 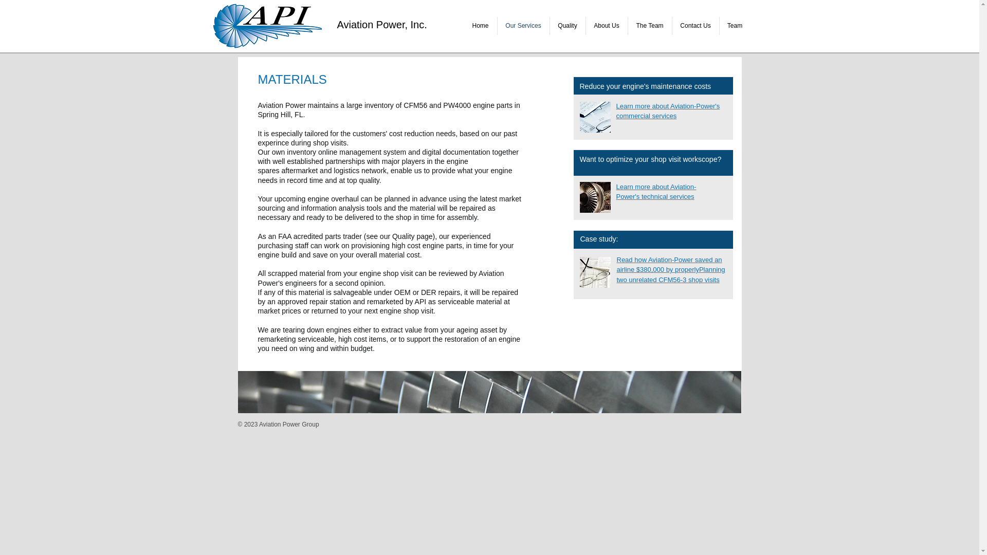 What do you see at coordinates (568, 26) in the screenshot?
I see `Quality` at bounding box center [568, 26].